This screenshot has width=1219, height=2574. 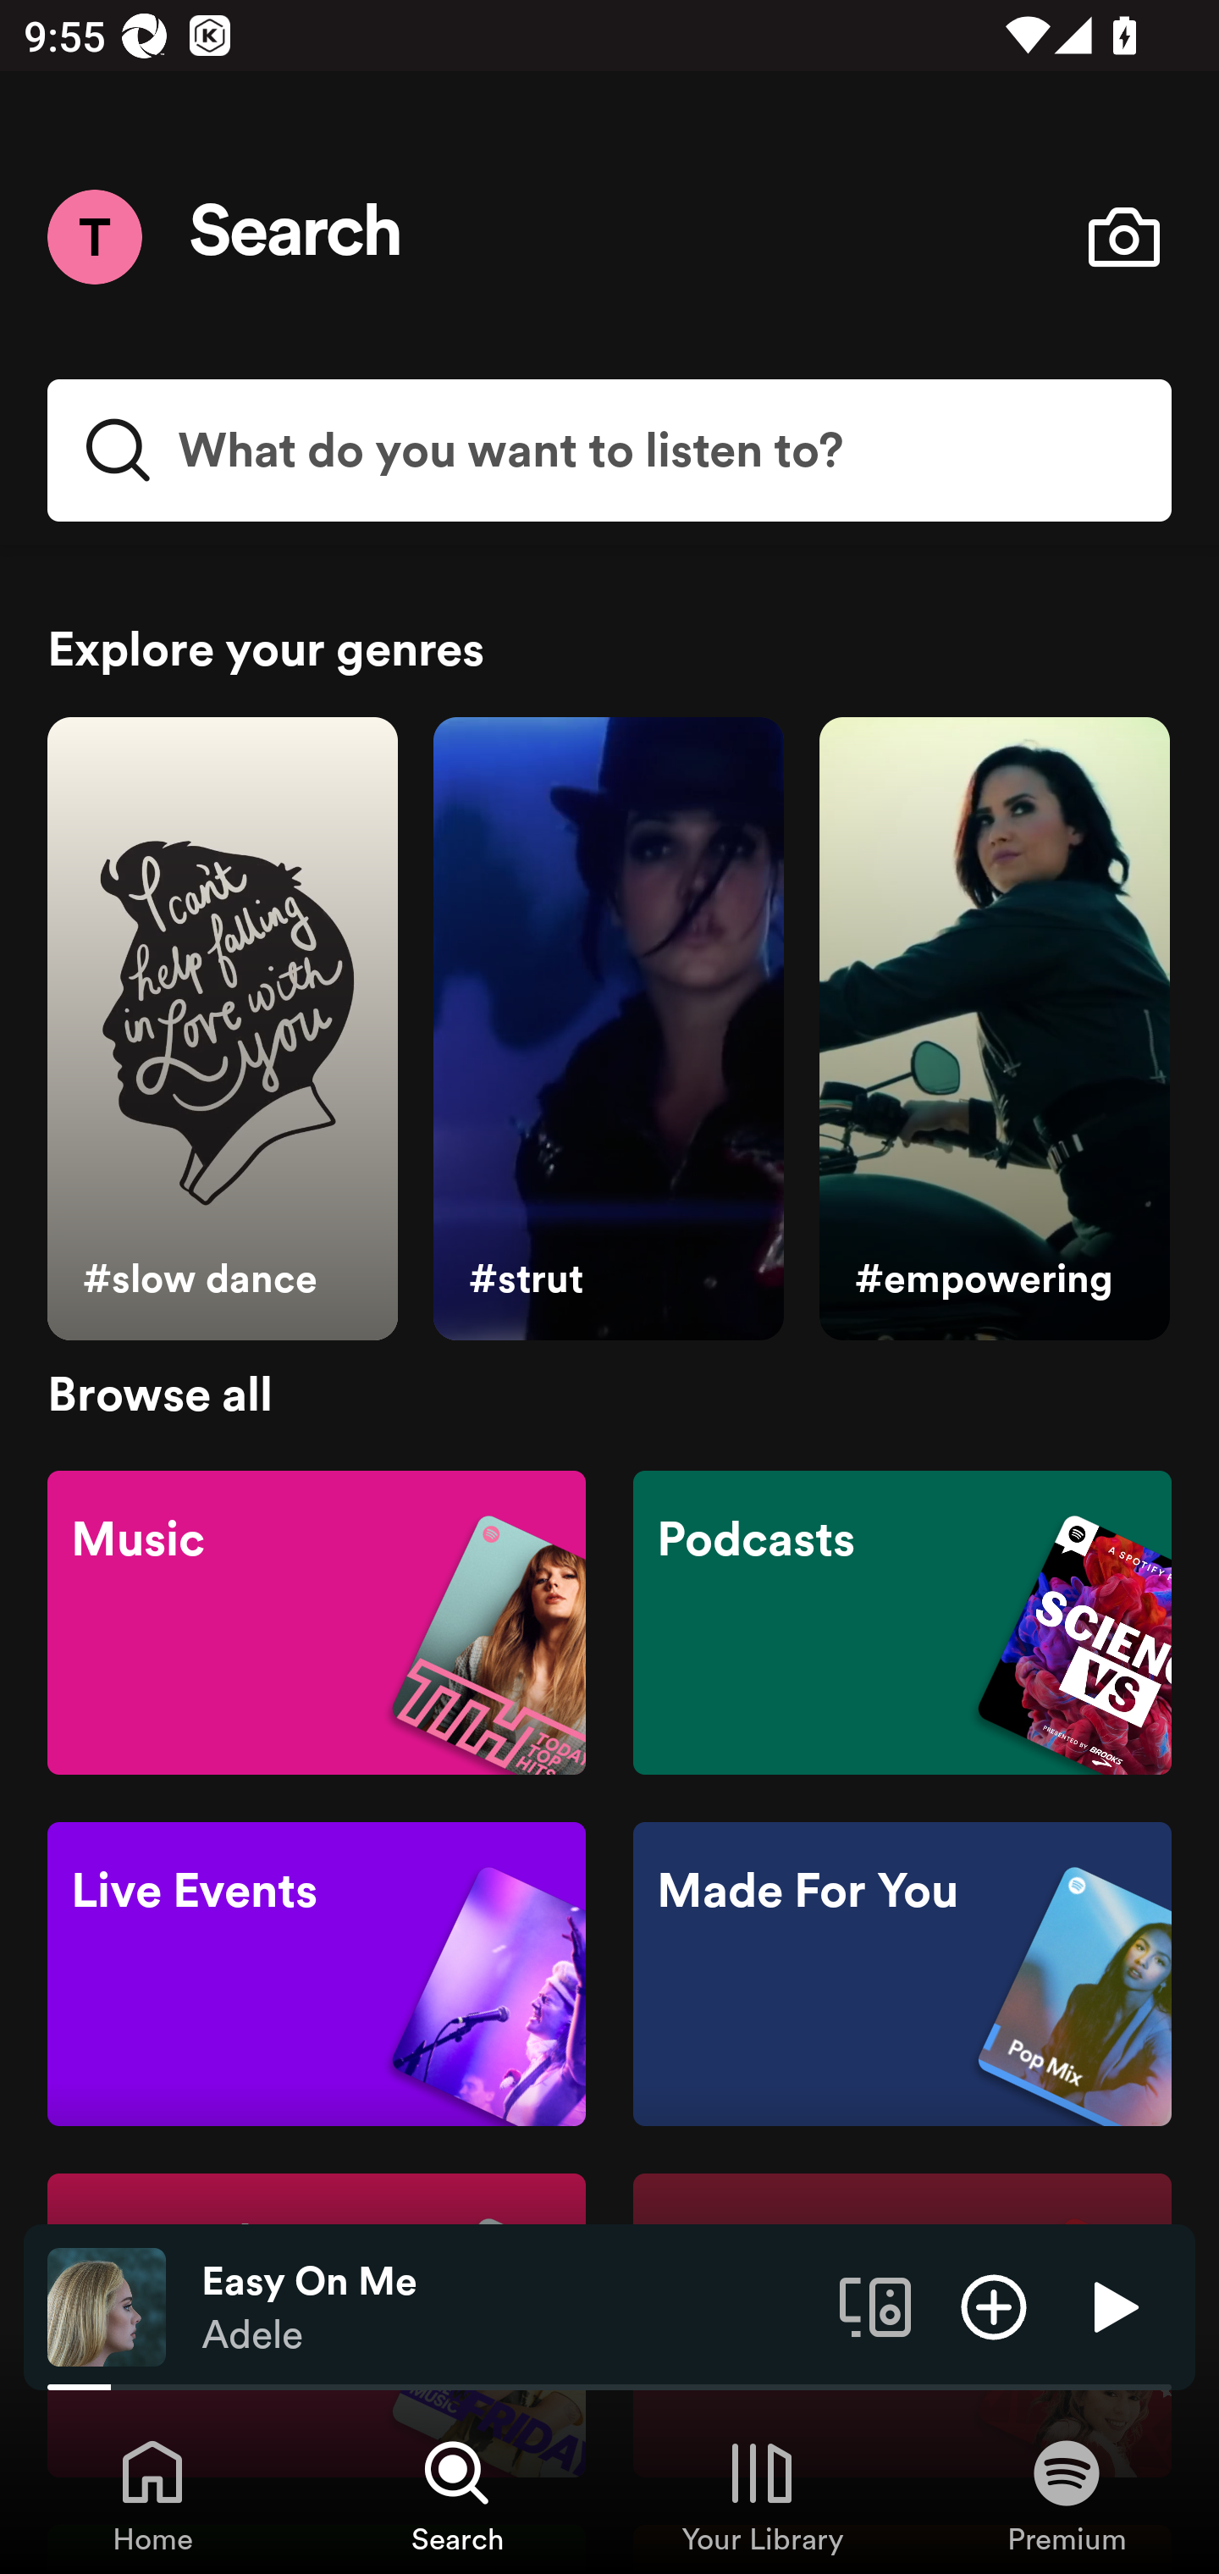 What do you see at coordinates (1112, 2306) in the screenshot?
I see `Play` at bounding box center [1112, 2306].